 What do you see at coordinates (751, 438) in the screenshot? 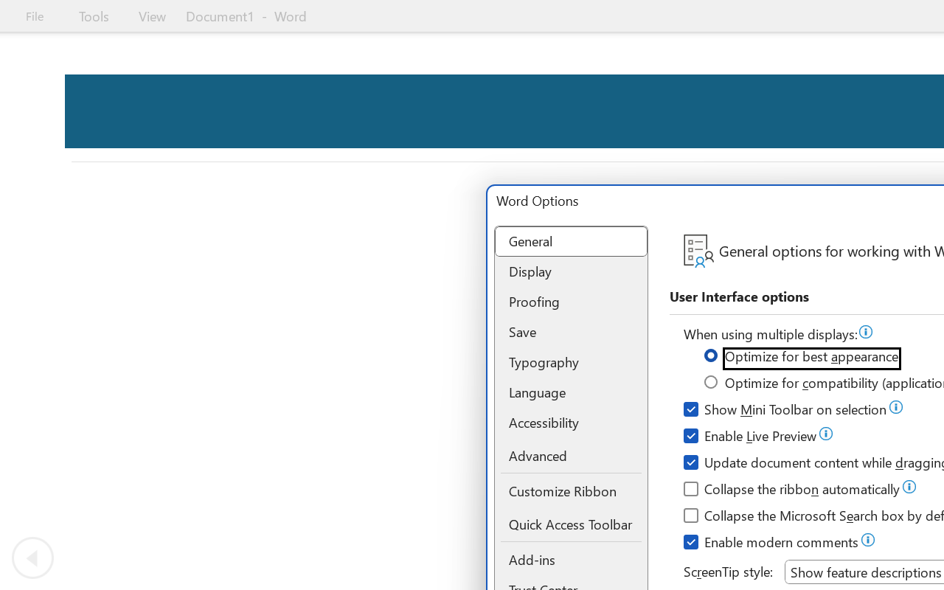
I see `Enable Live Preview` at bounding box center [751, 438].